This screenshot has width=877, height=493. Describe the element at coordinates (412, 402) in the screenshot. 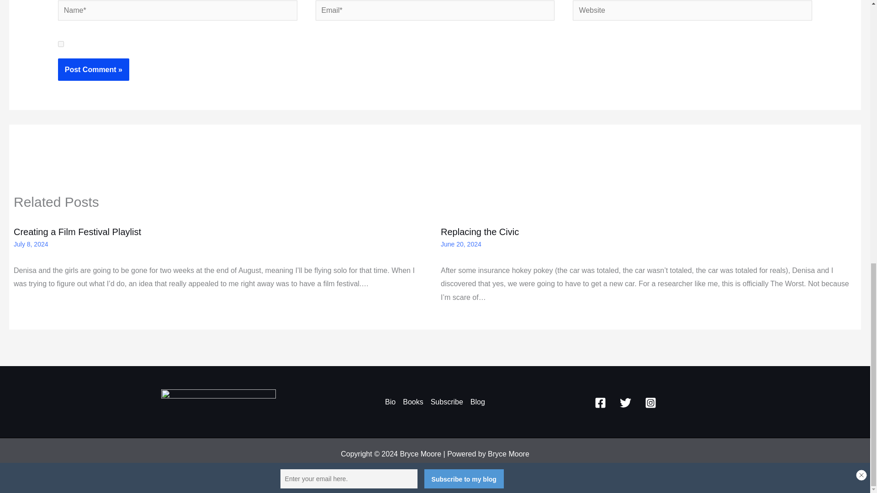

I see `Books` at that location.